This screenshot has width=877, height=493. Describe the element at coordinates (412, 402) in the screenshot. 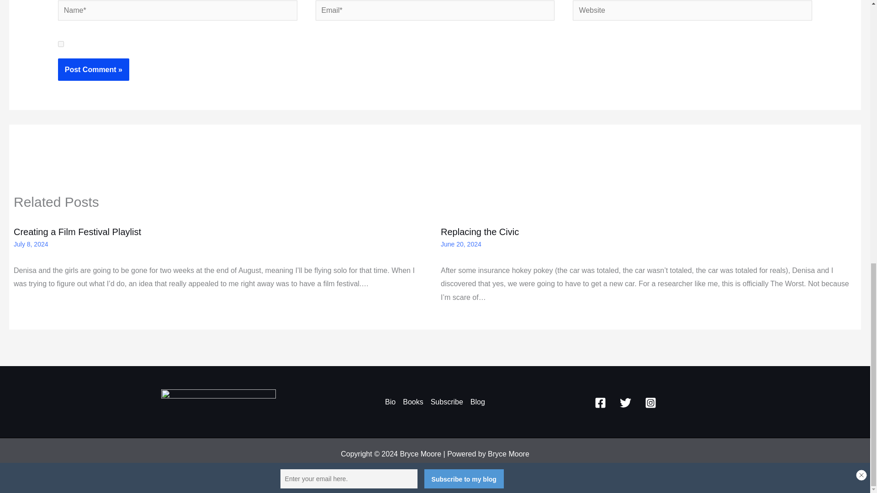

I see `Books` at that location.